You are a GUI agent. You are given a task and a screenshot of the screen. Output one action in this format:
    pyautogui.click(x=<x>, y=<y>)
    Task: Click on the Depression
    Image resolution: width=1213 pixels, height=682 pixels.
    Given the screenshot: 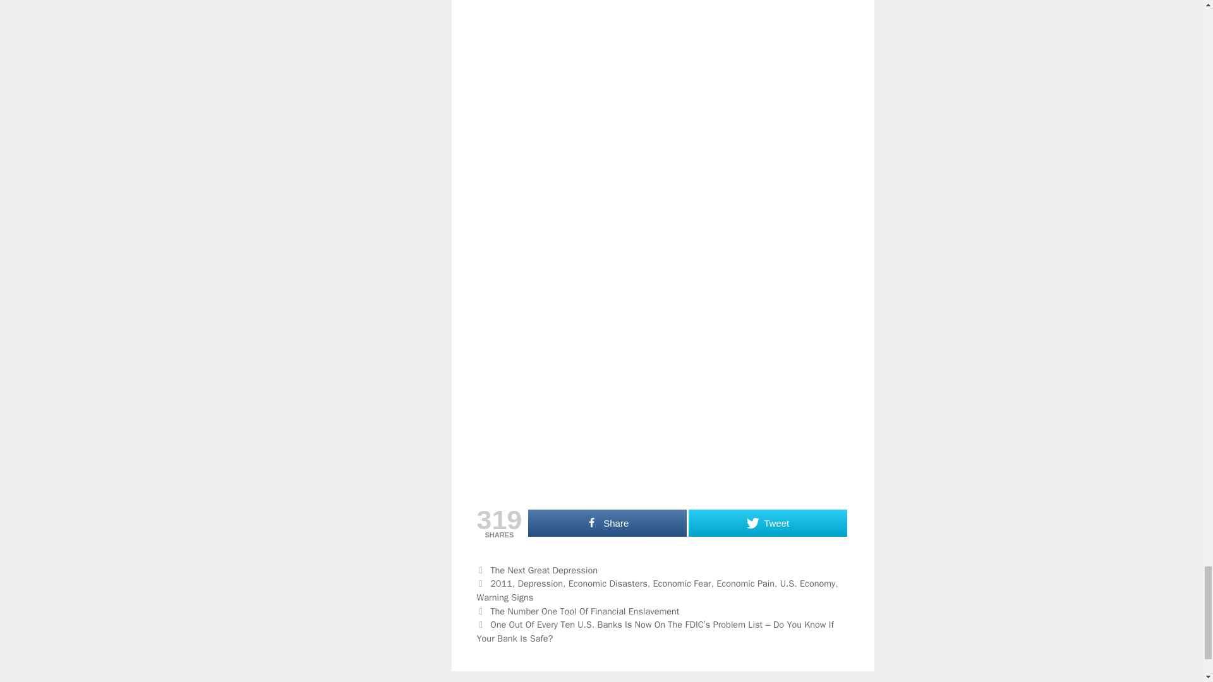 What is the action you would take?
    pyautogui.click(x=540, y=583)
    